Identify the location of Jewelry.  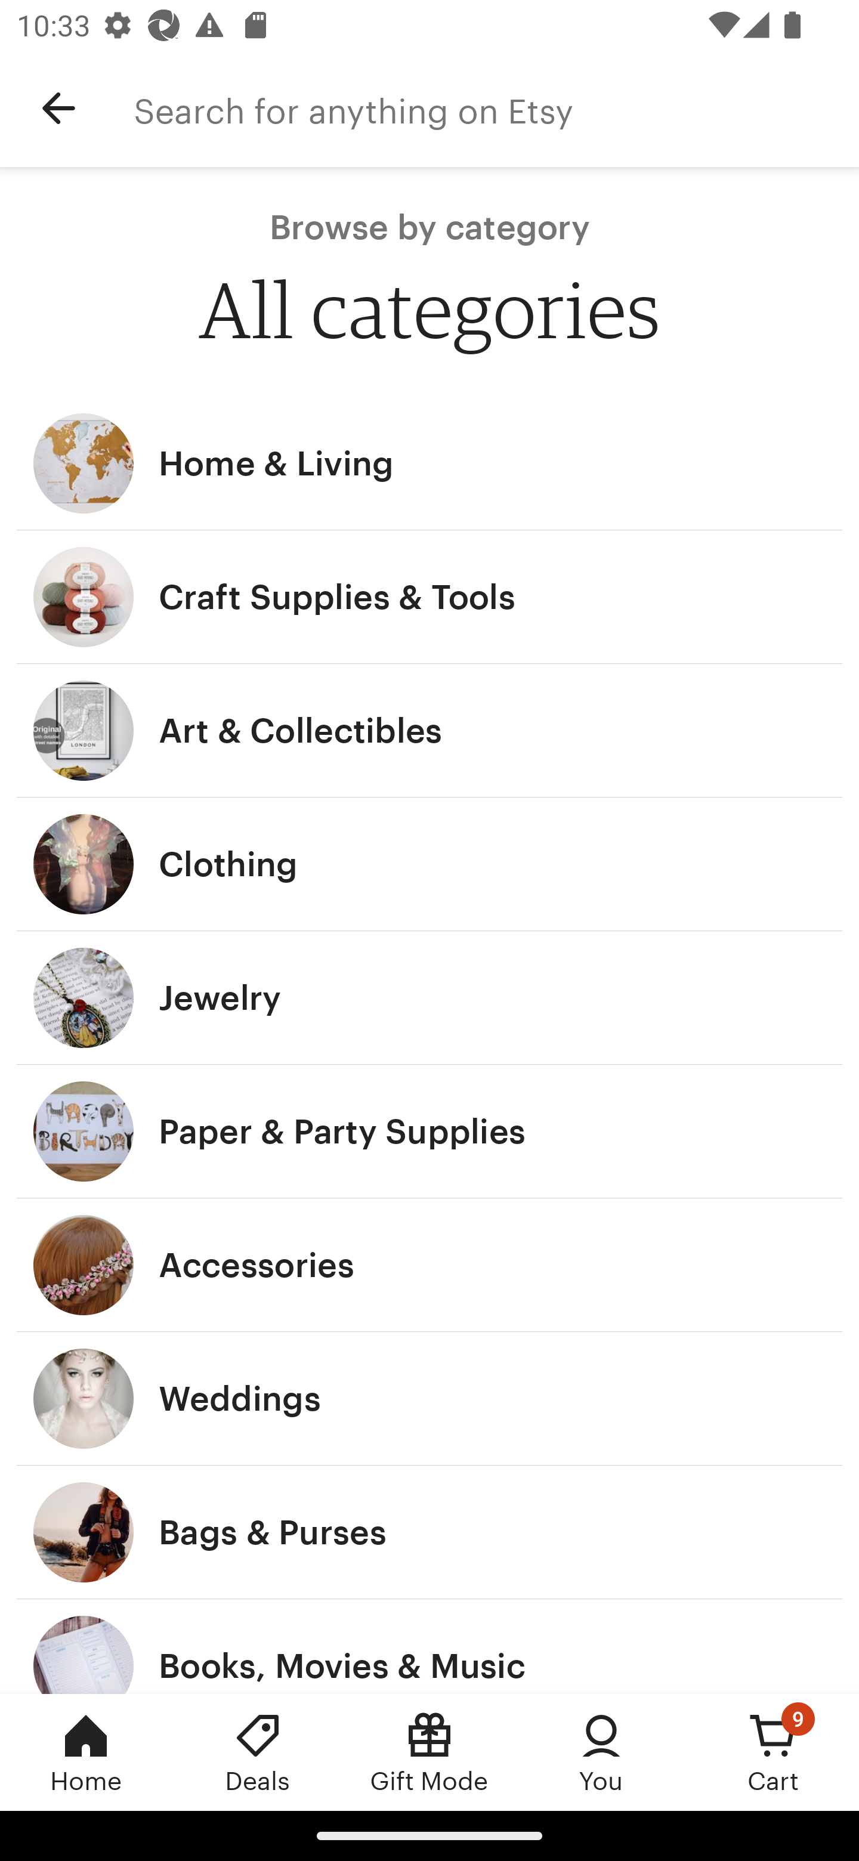
(429, 997).